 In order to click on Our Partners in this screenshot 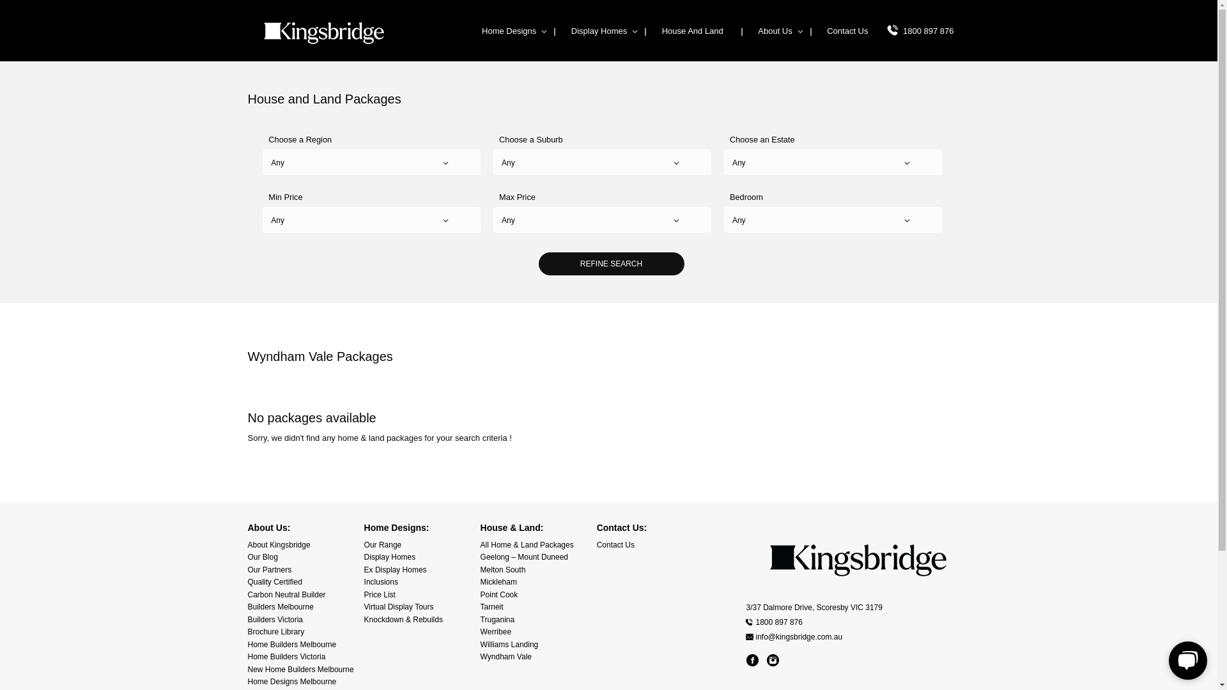, I will do `click(270, 570)`.